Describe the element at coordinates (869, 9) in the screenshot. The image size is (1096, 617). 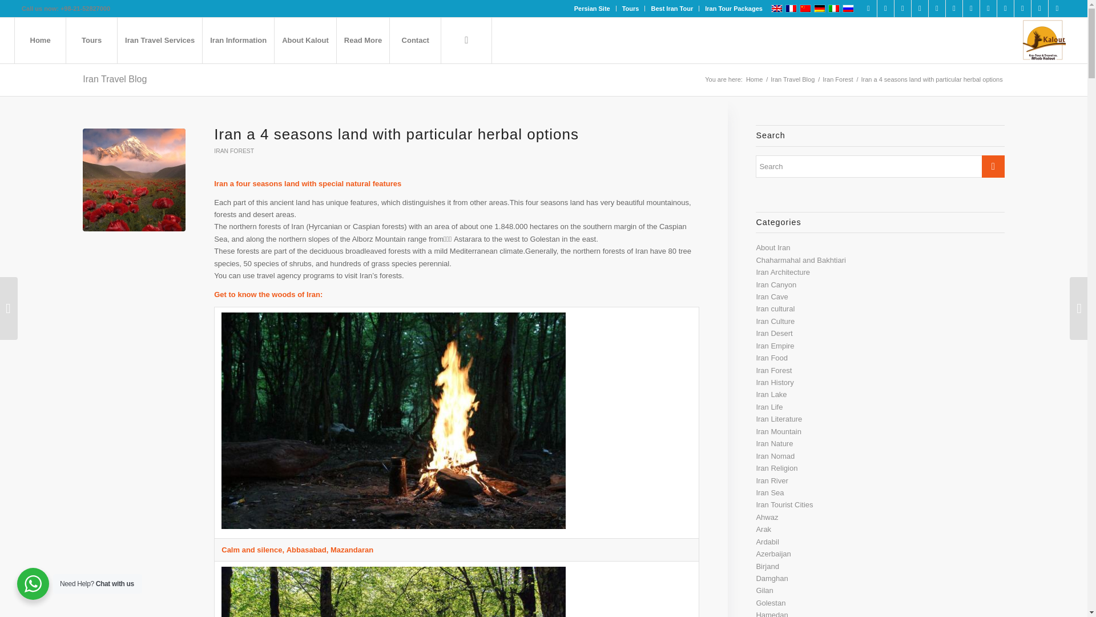
I see `Facebook` at that location.